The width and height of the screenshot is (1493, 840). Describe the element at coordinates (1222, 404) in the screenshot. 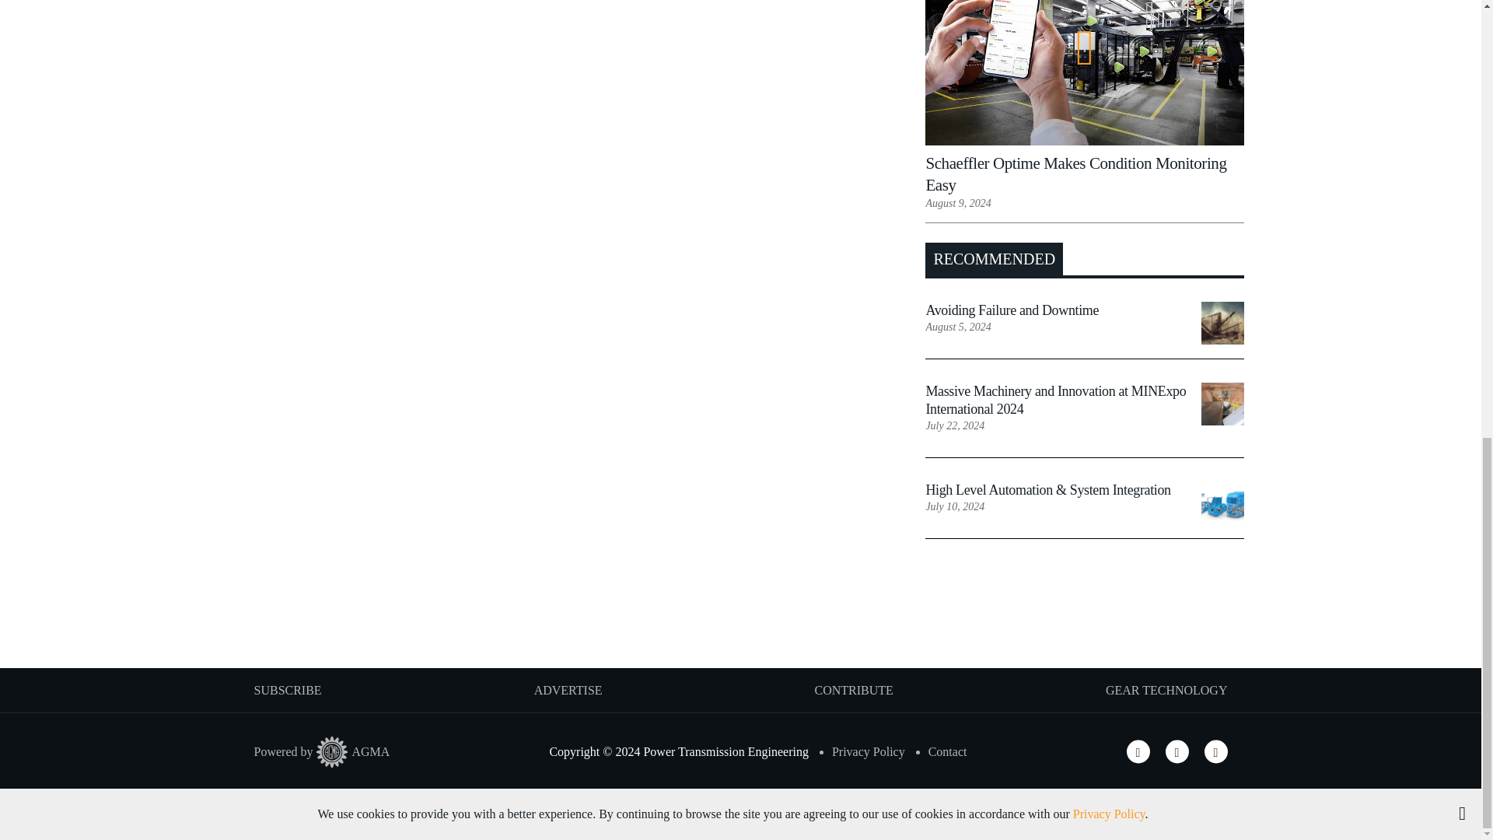

I see `Regal-Mining.jpg` at that location.